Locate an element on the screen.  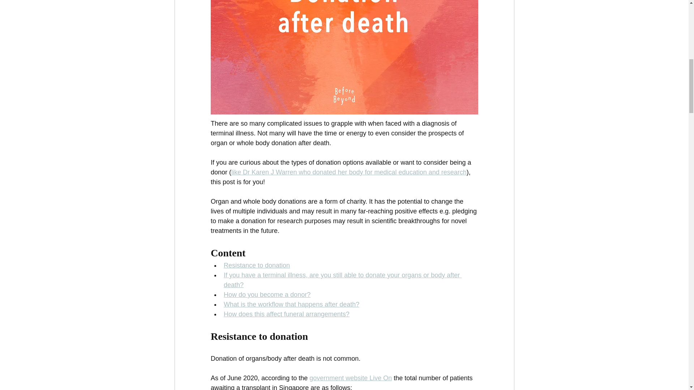
What is the workflow that happens after death? is located at coordinates (291, 304).